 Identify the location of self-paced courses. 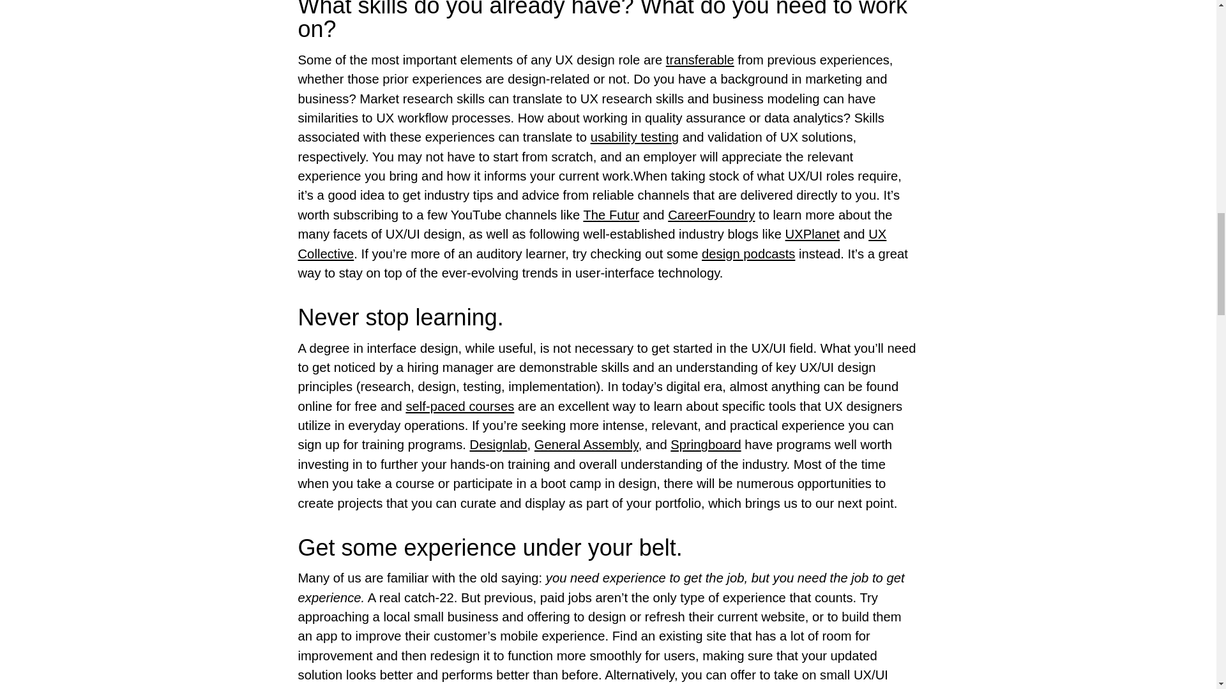
(460, 406).